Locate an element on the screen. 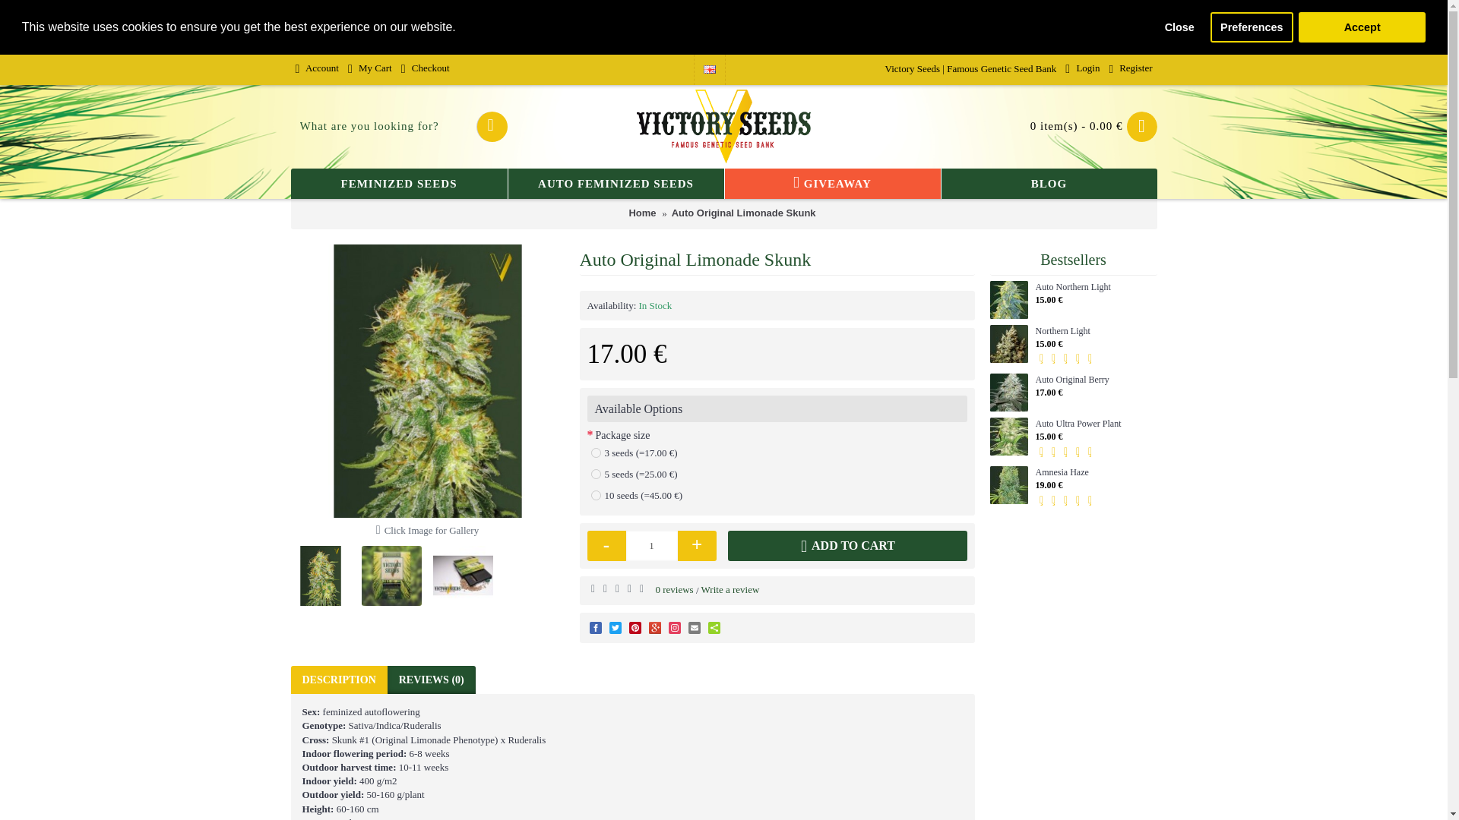 The width and height of the screenshot is (1459, 820). Auto Original Limonade Skunk is located at coordinates (320, 576).